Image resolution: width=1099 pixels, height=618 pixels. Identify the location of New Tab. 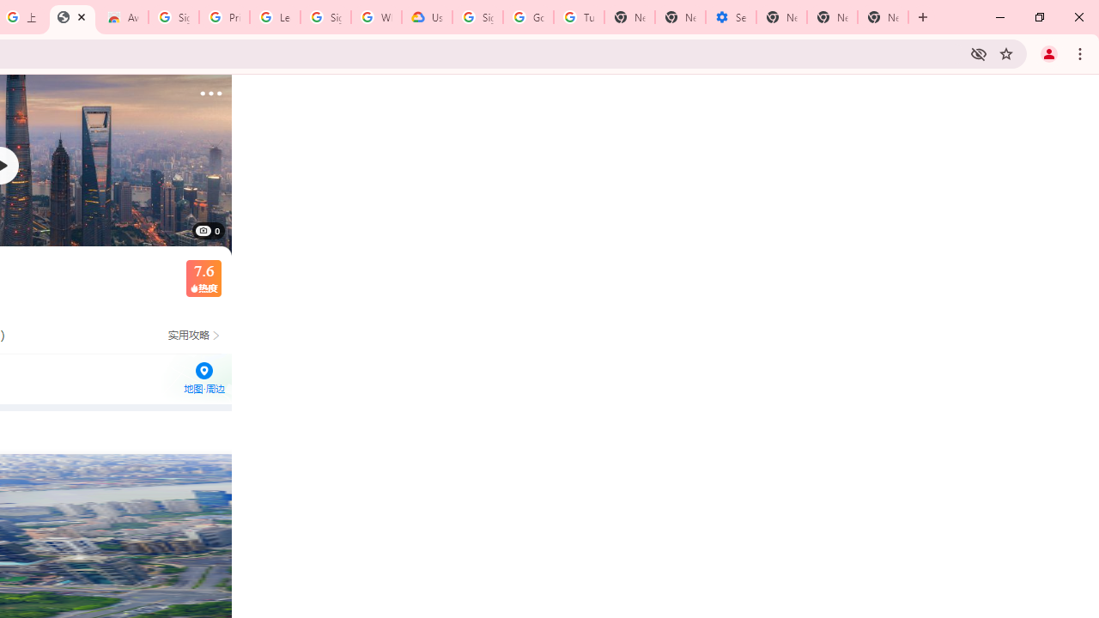
(883, 17).